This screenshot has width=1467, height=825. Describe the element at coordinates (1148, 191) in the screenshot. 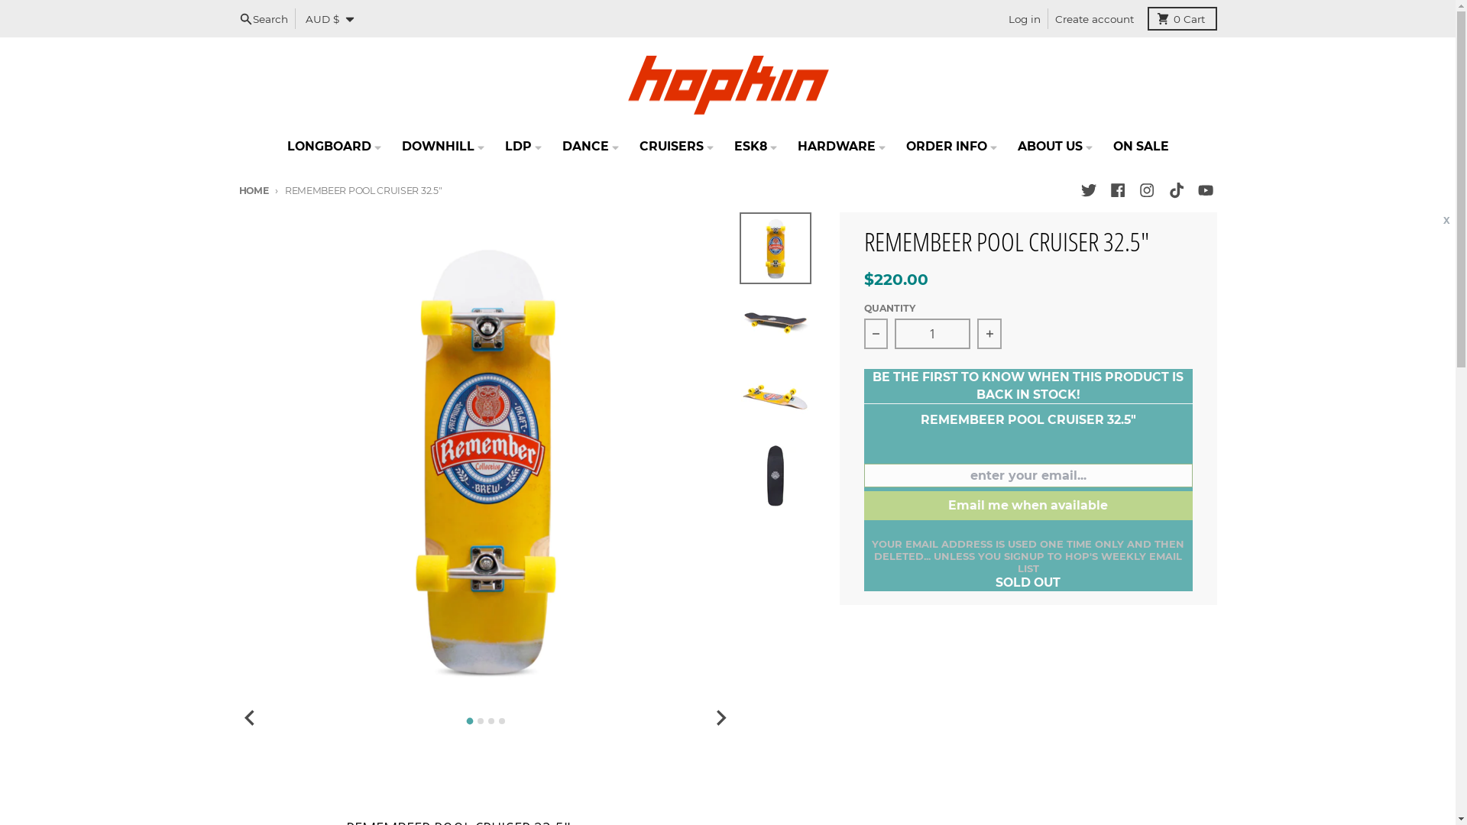

I see `Instagram - Hopkin Skate` at that location.